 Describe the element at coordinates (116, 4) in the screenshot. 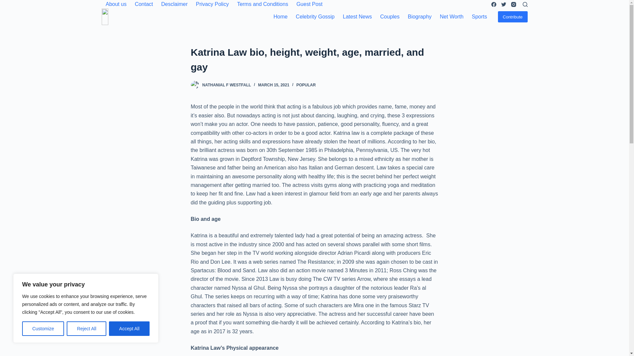

I see `About us` at that location.